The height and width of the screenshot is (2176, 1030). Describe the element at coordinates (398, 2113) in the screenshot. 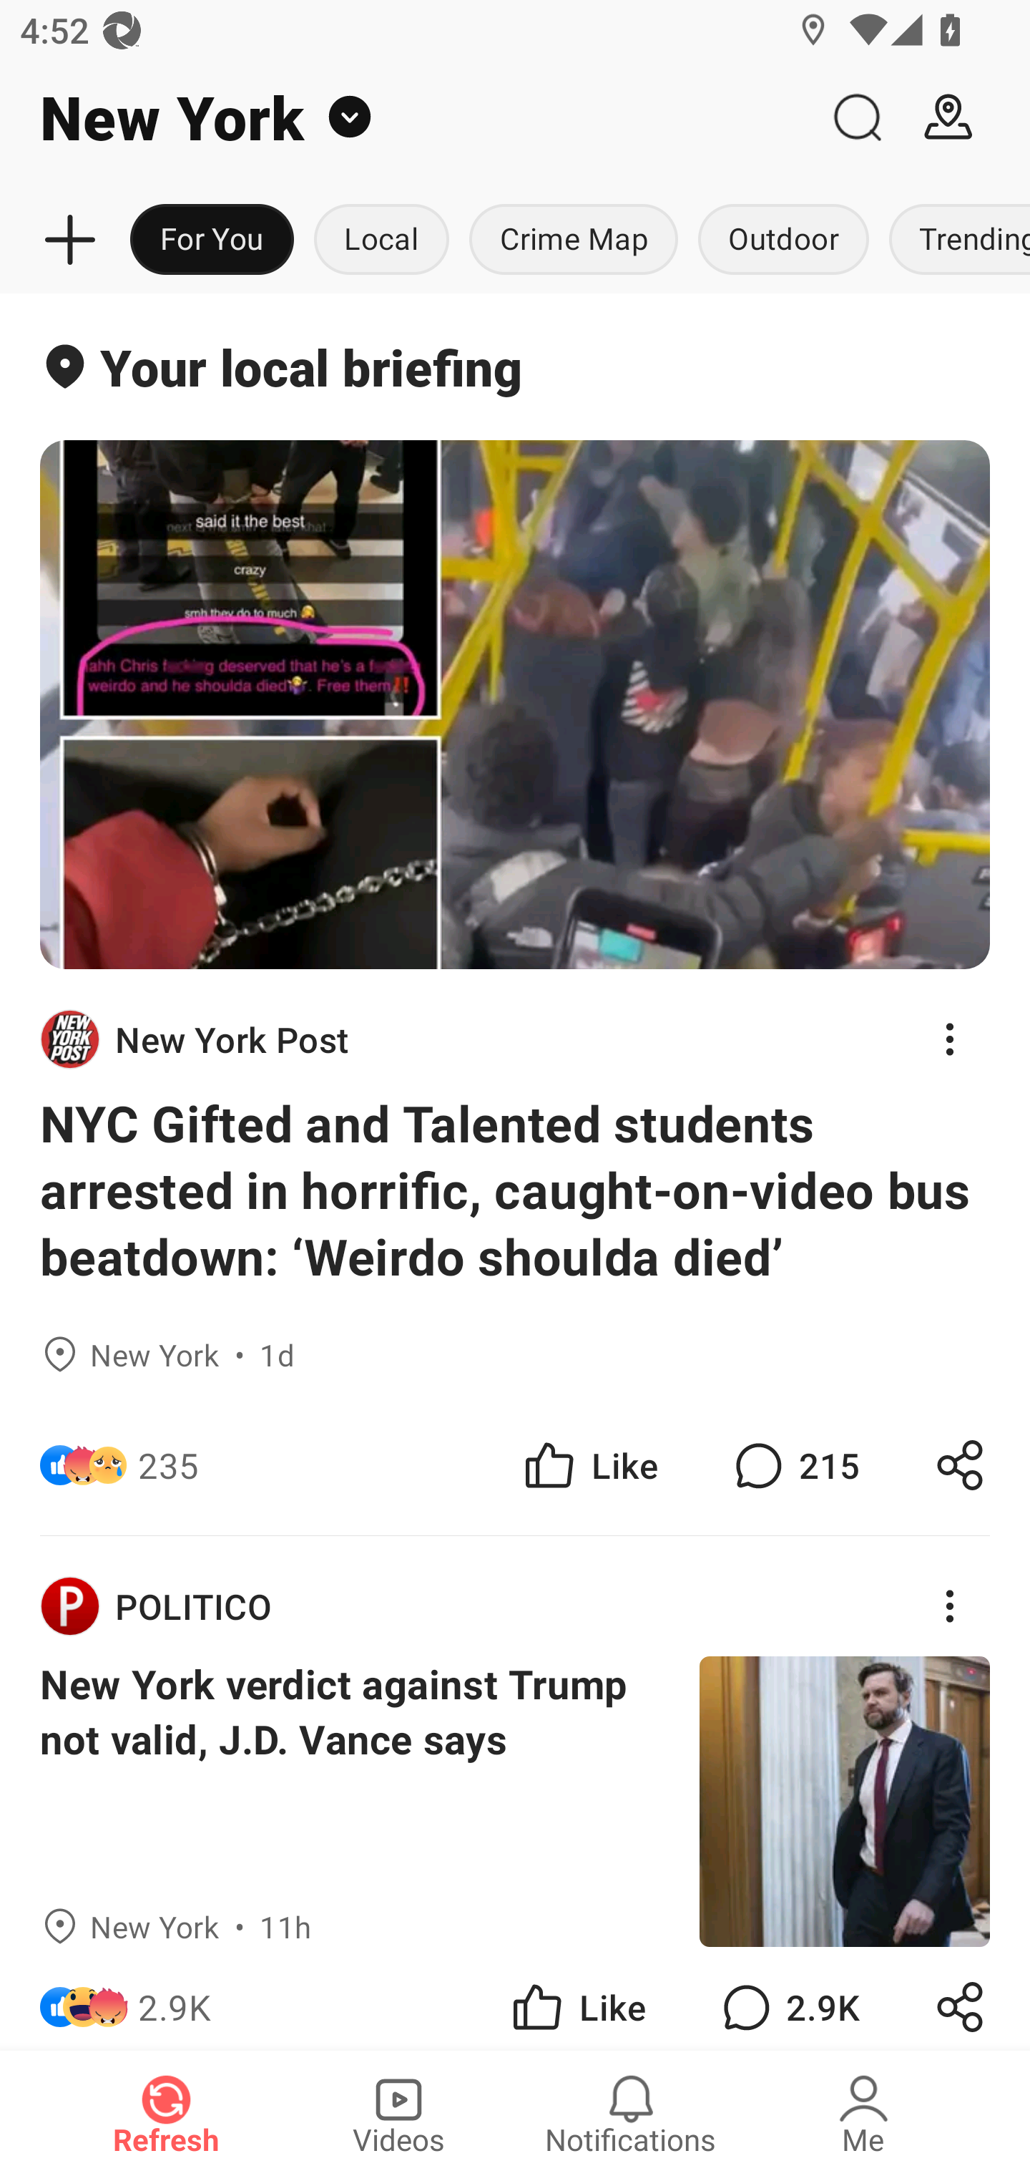

I see `Videos` at that location.